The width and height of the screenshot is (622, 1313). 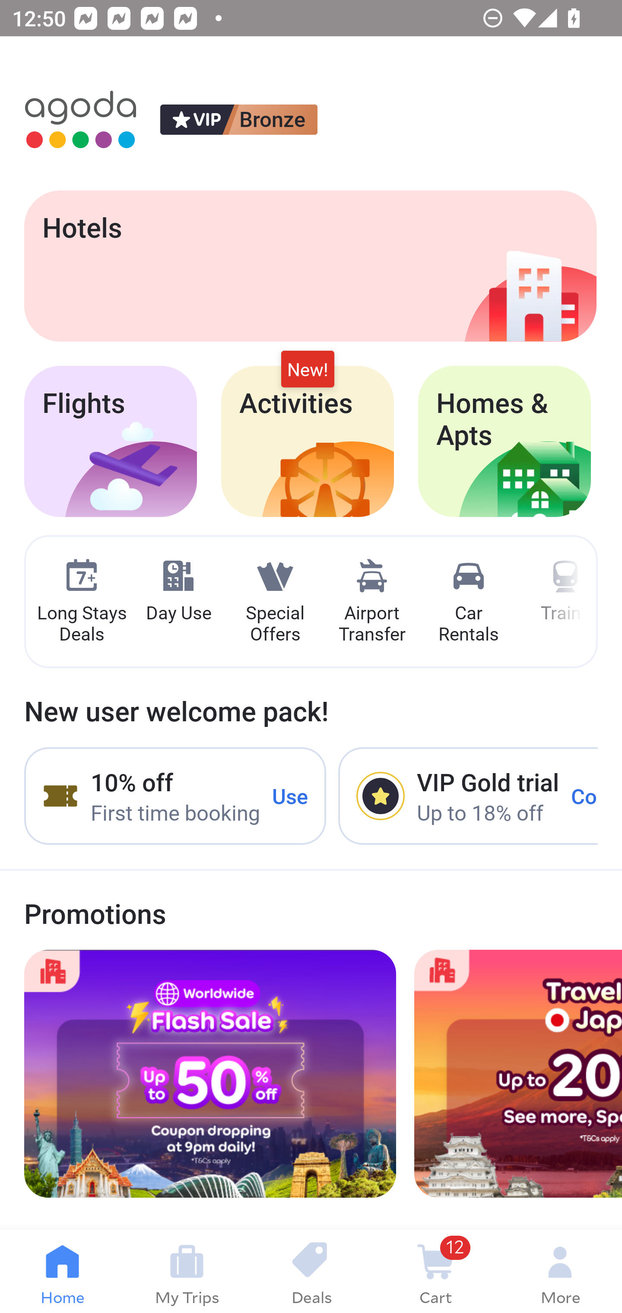 I want to click on 12 Cart, so click(x=435, y=1272).